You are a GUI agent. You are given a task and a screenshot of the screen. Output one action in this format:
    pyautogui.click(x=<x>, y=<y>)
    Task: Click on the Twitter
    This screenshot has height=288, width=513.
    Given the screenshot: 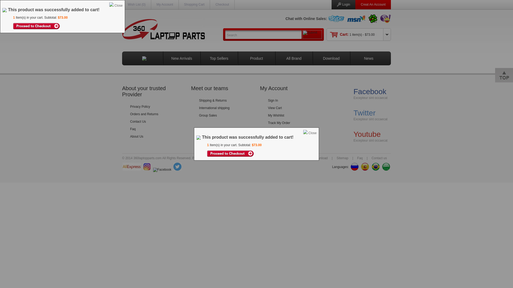 What is the action you would take?
    pyautogui.click(x=364, y=113)
    